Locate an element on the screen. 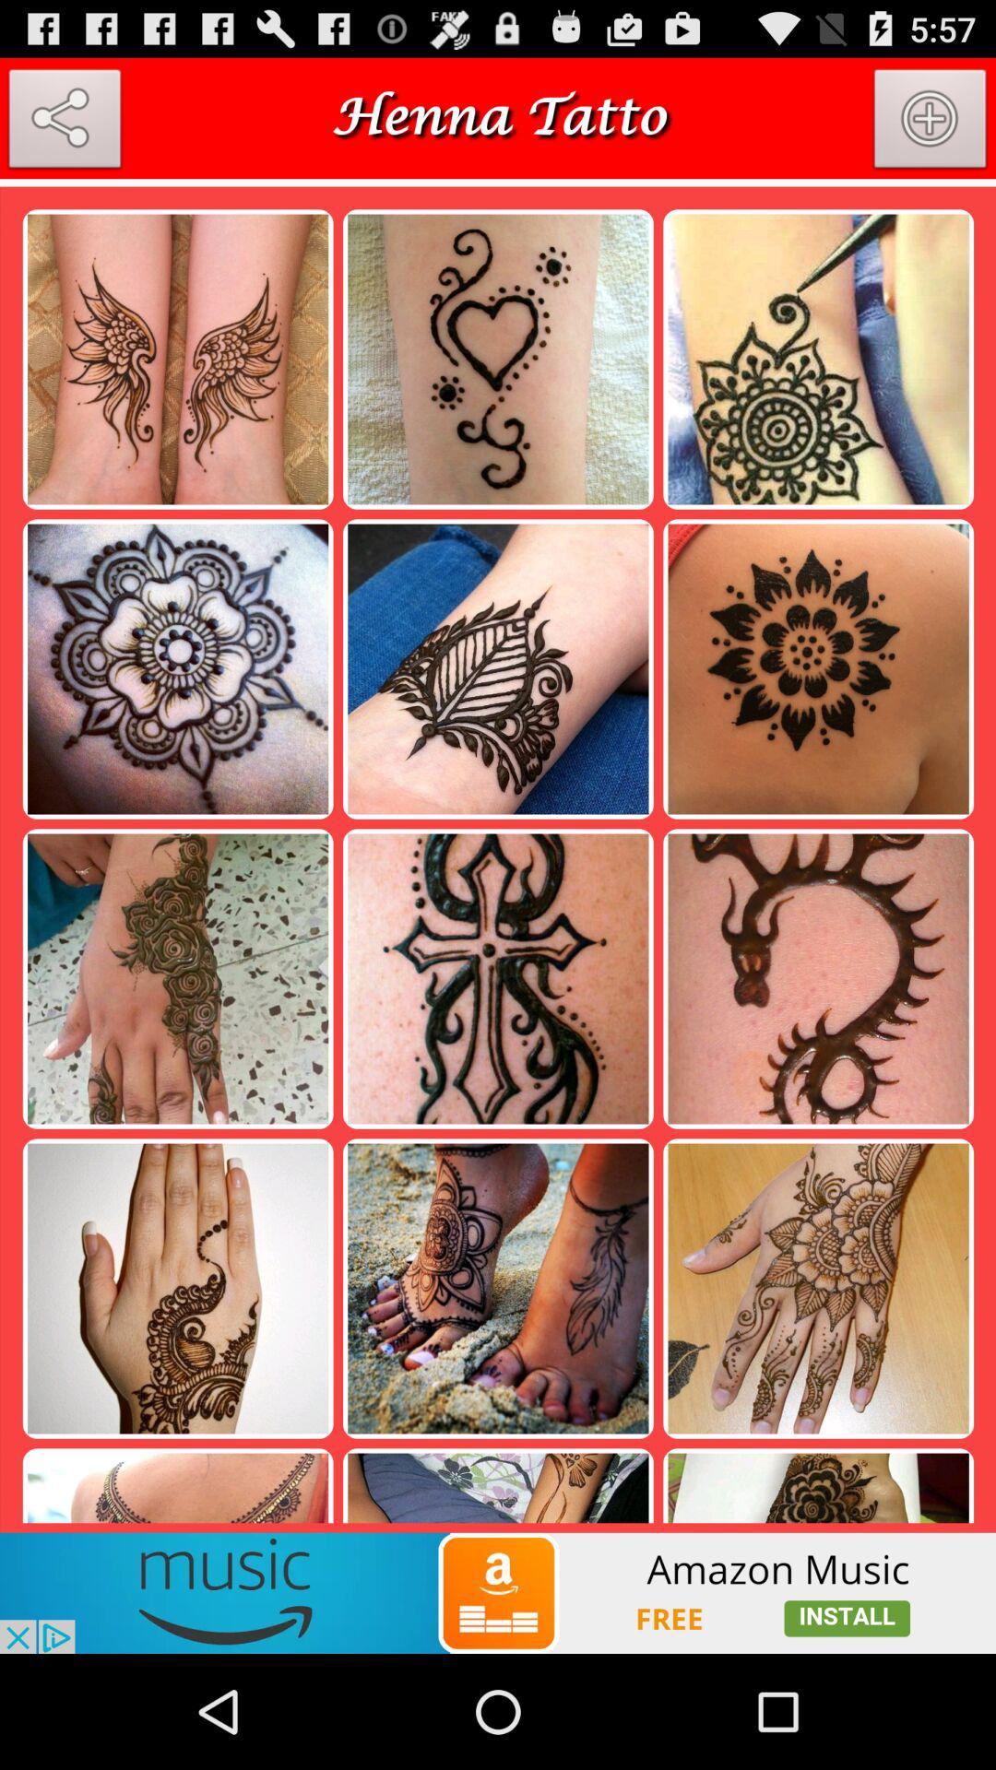 The image size is (996, 1770). tattoos is located at coordinates (498, 183).